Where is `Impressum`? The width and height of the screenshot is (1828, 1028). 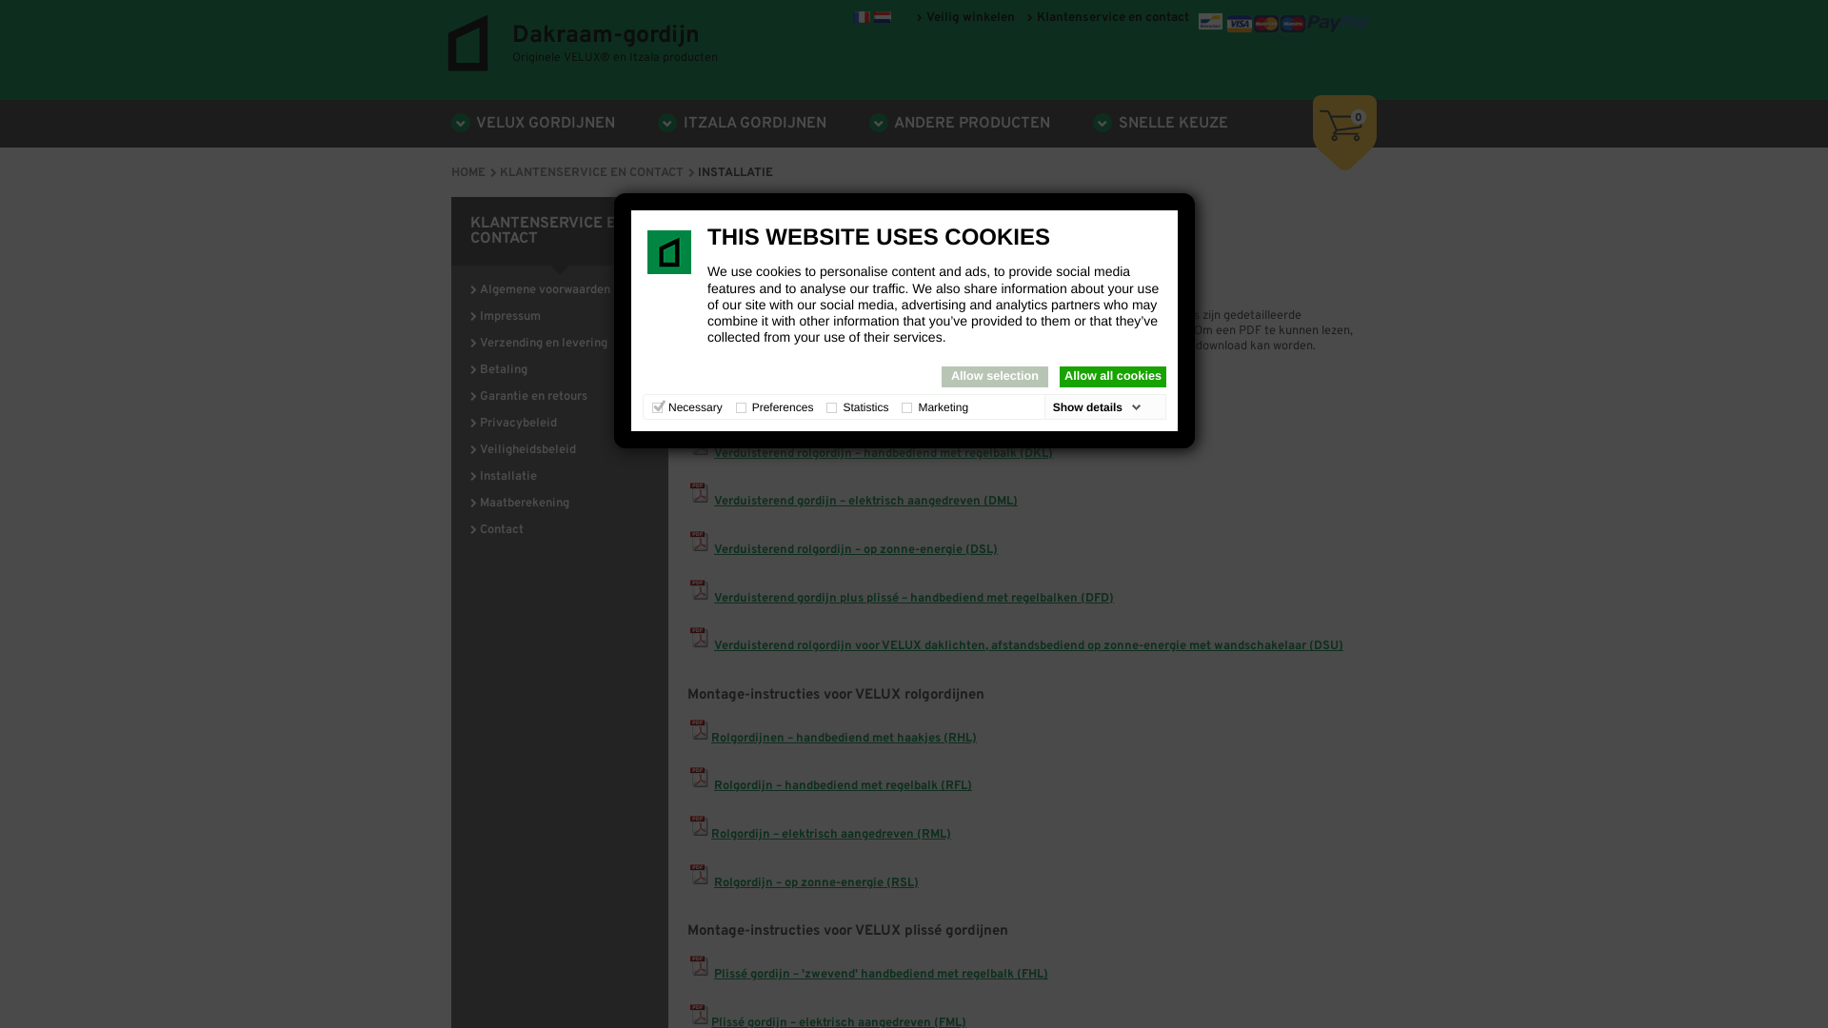 Impressum is located at coordinates (510, 317).